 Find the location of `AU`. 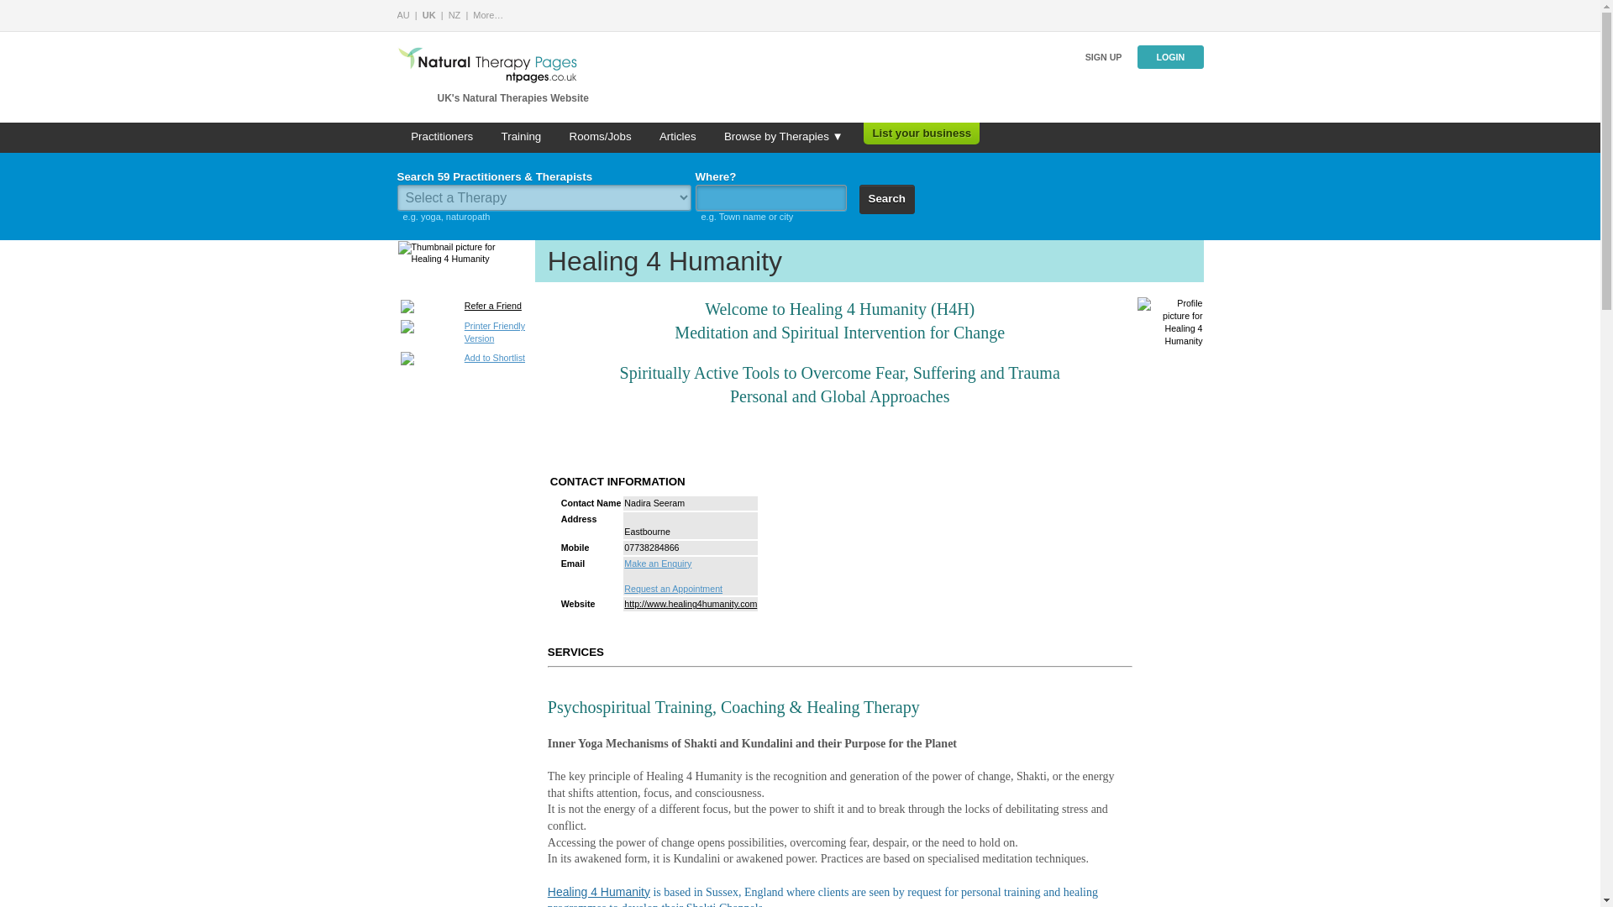

AU is located at coordinates (403, 14).